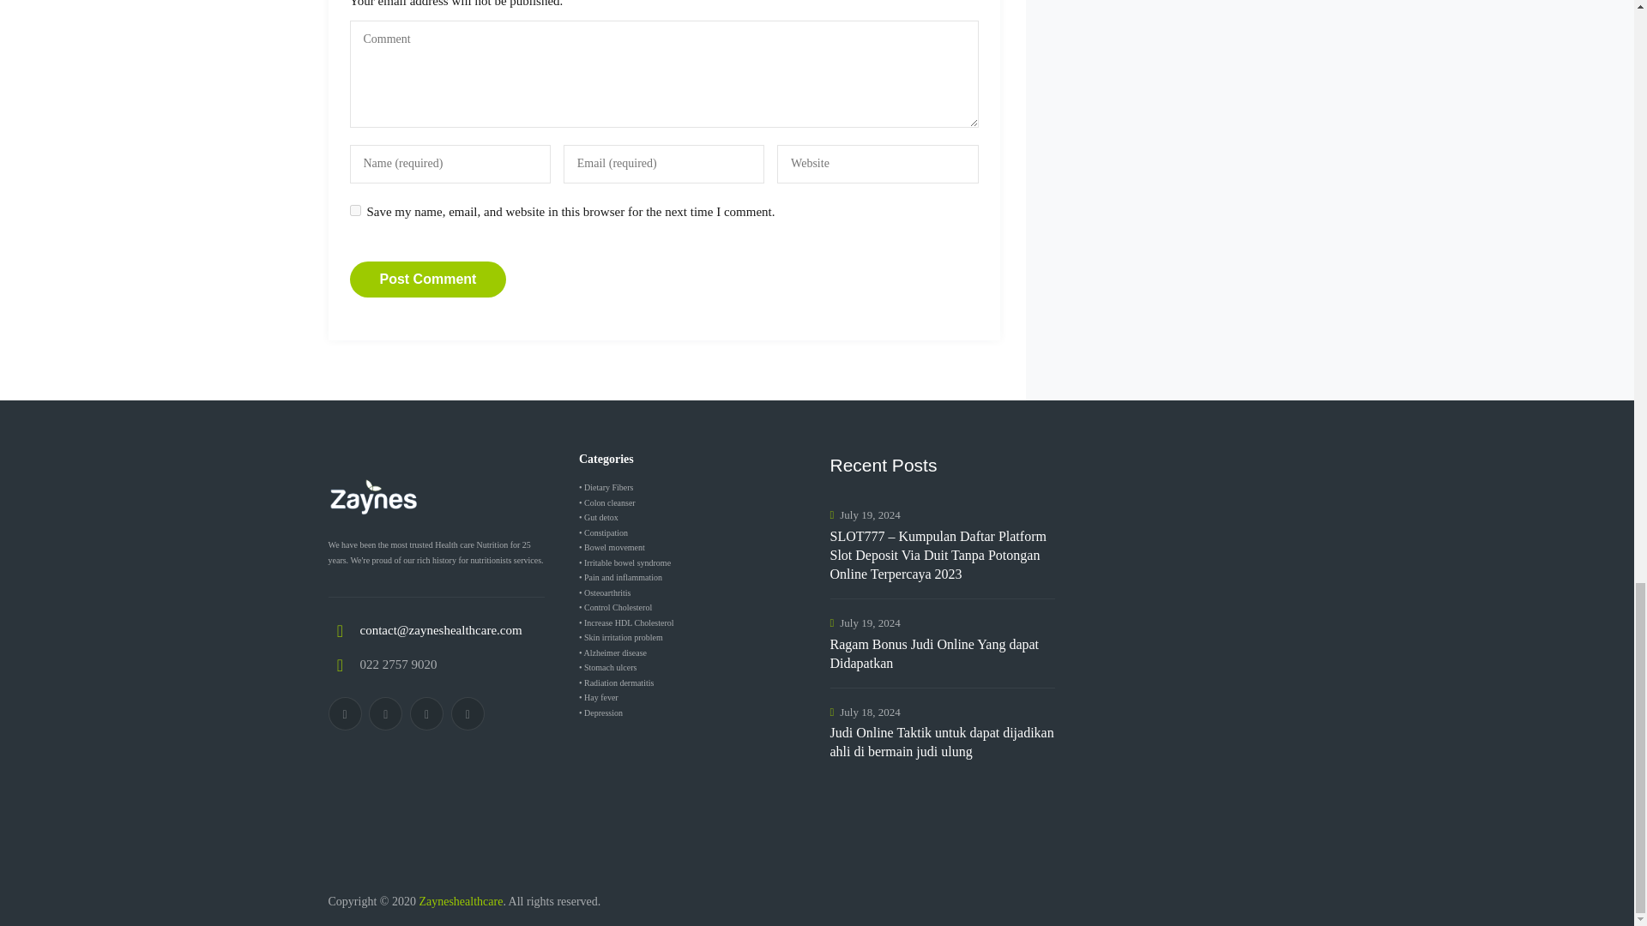 The height and width of the screenshot is (926, 1647). I want to click on Zayneshealthcare, so click(460, 902).